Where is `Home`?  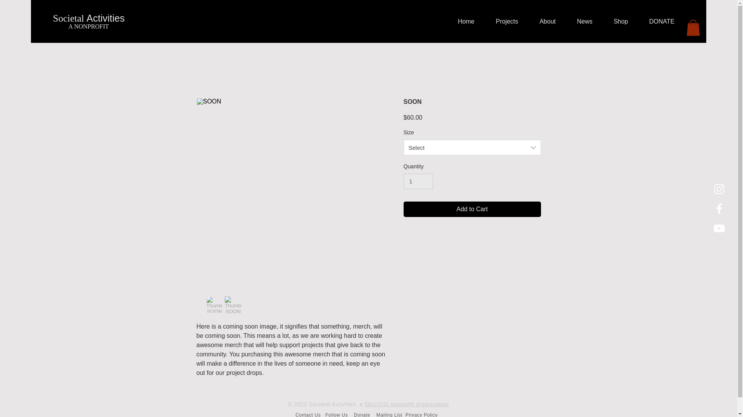 Home is located at coordinates (461, 22).